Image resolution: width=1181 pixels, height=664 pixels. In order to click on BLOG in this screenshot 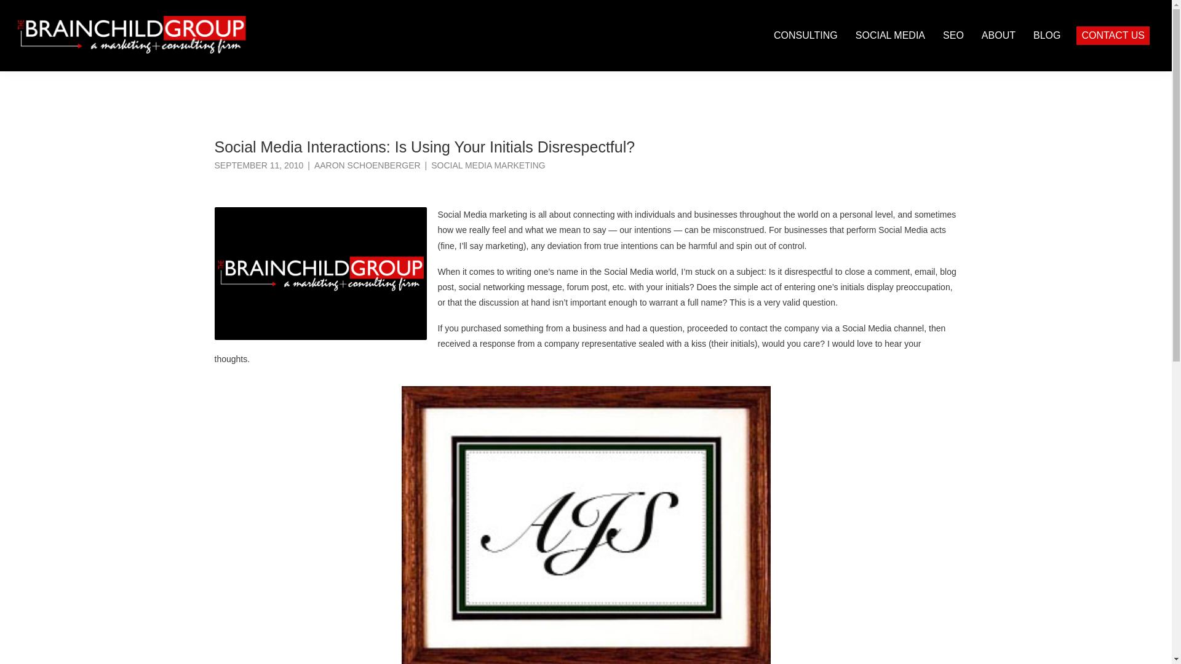, I will do `click(1047, 35)`.